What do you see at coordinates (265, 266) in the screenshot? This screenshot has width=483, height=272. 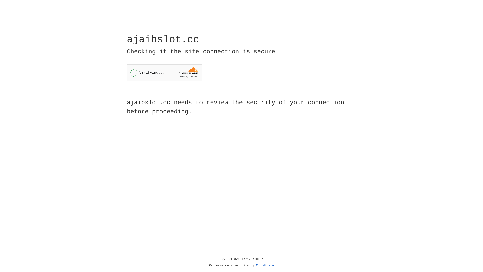 I see `Cloudflare` at bounding box center [265, 266].